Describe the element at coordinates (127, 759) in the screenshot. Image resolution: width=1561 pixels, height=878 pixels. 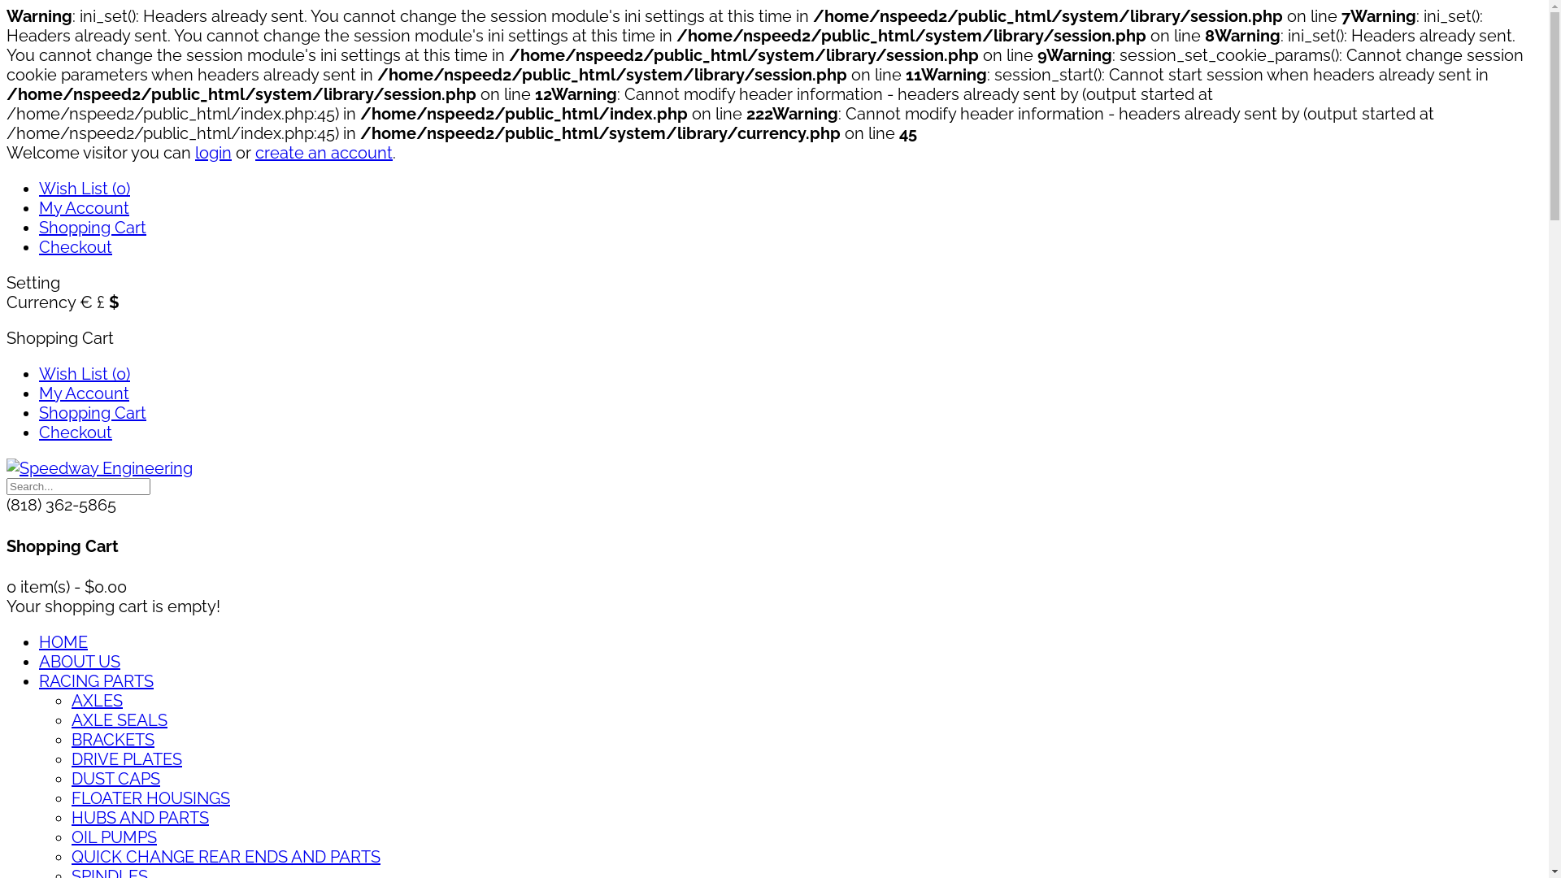
I see `DRIVE PLATES` at that location.